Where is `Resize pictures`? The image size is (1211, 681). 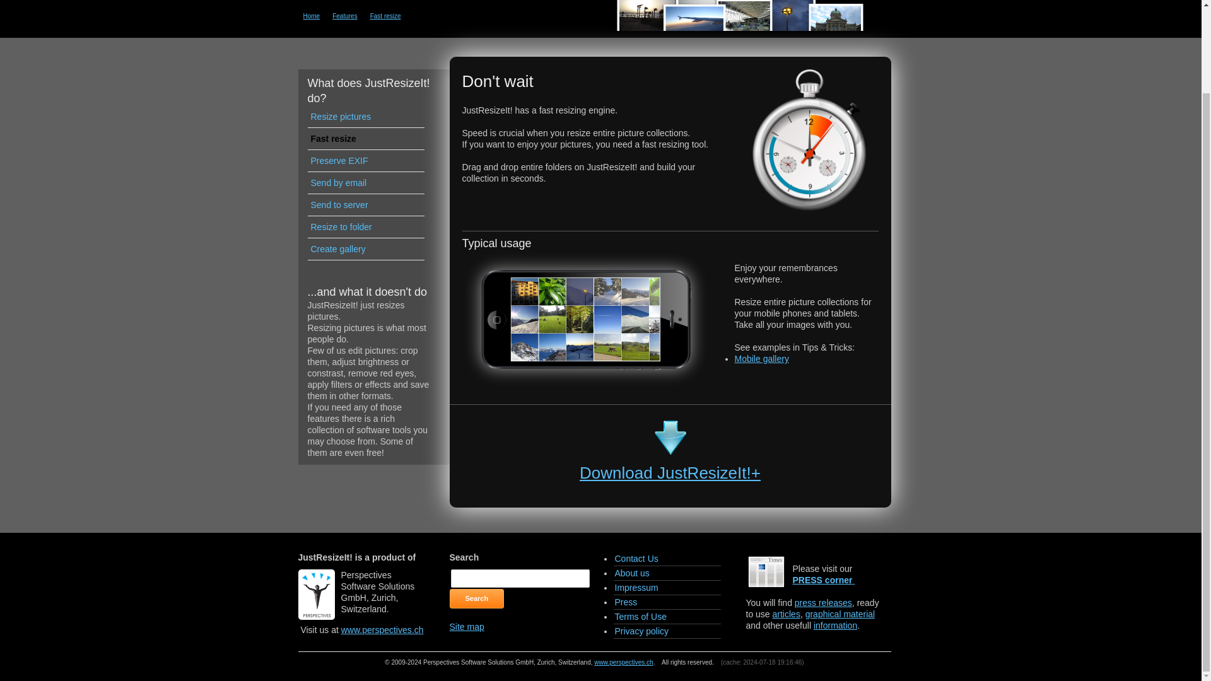
Resize pictures is located at coordinates (366, 117).